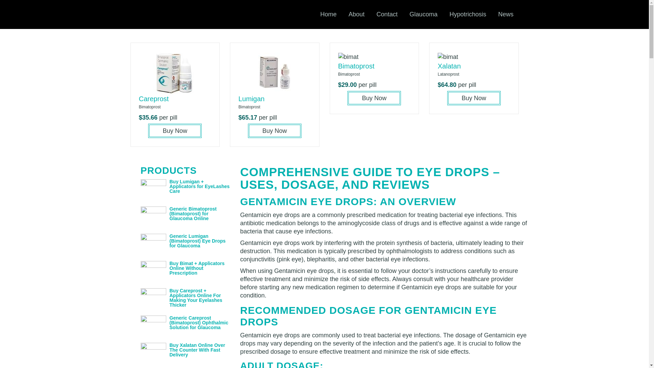  What do you see at coordinates (154, 99) in the screenshot?
I see `Careprost` at bounding box center [154, 99].